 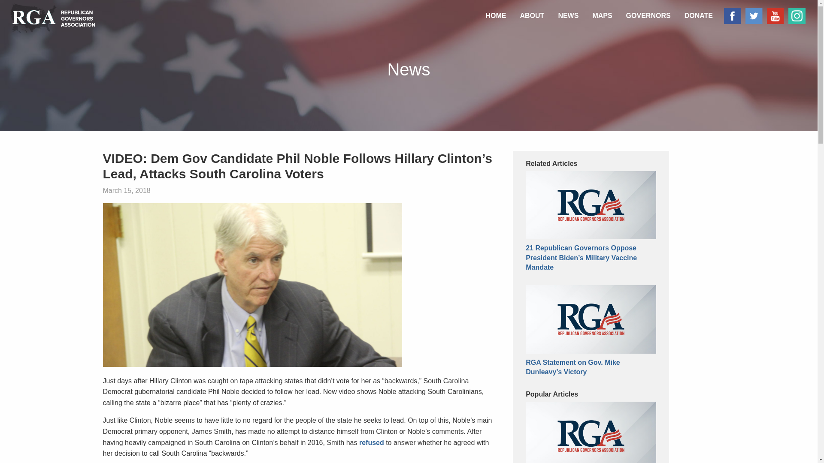 I want to click on MAPS, so click(x=602, y=16).